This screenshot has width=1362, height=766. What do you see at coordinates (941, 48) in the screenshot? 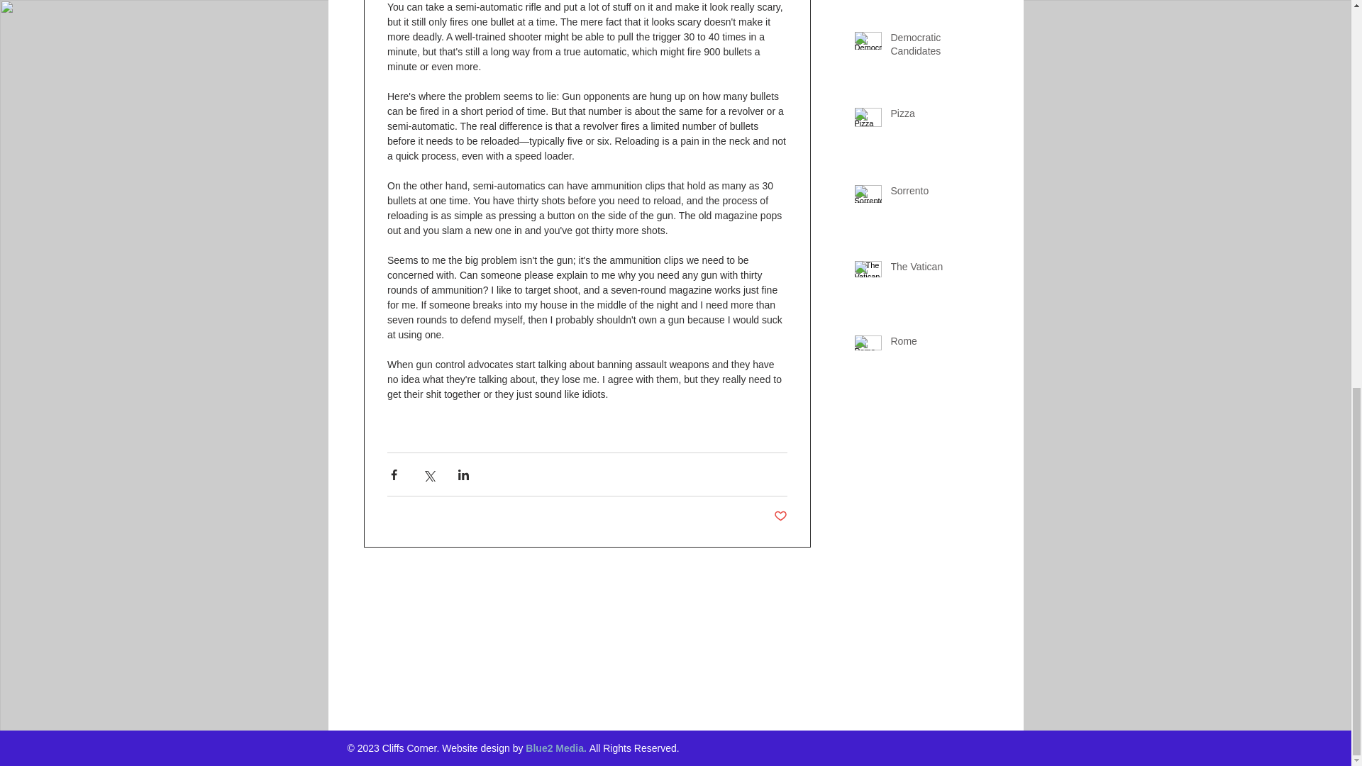
I see `Democratic Candidates` at bounding box center [941, 48].